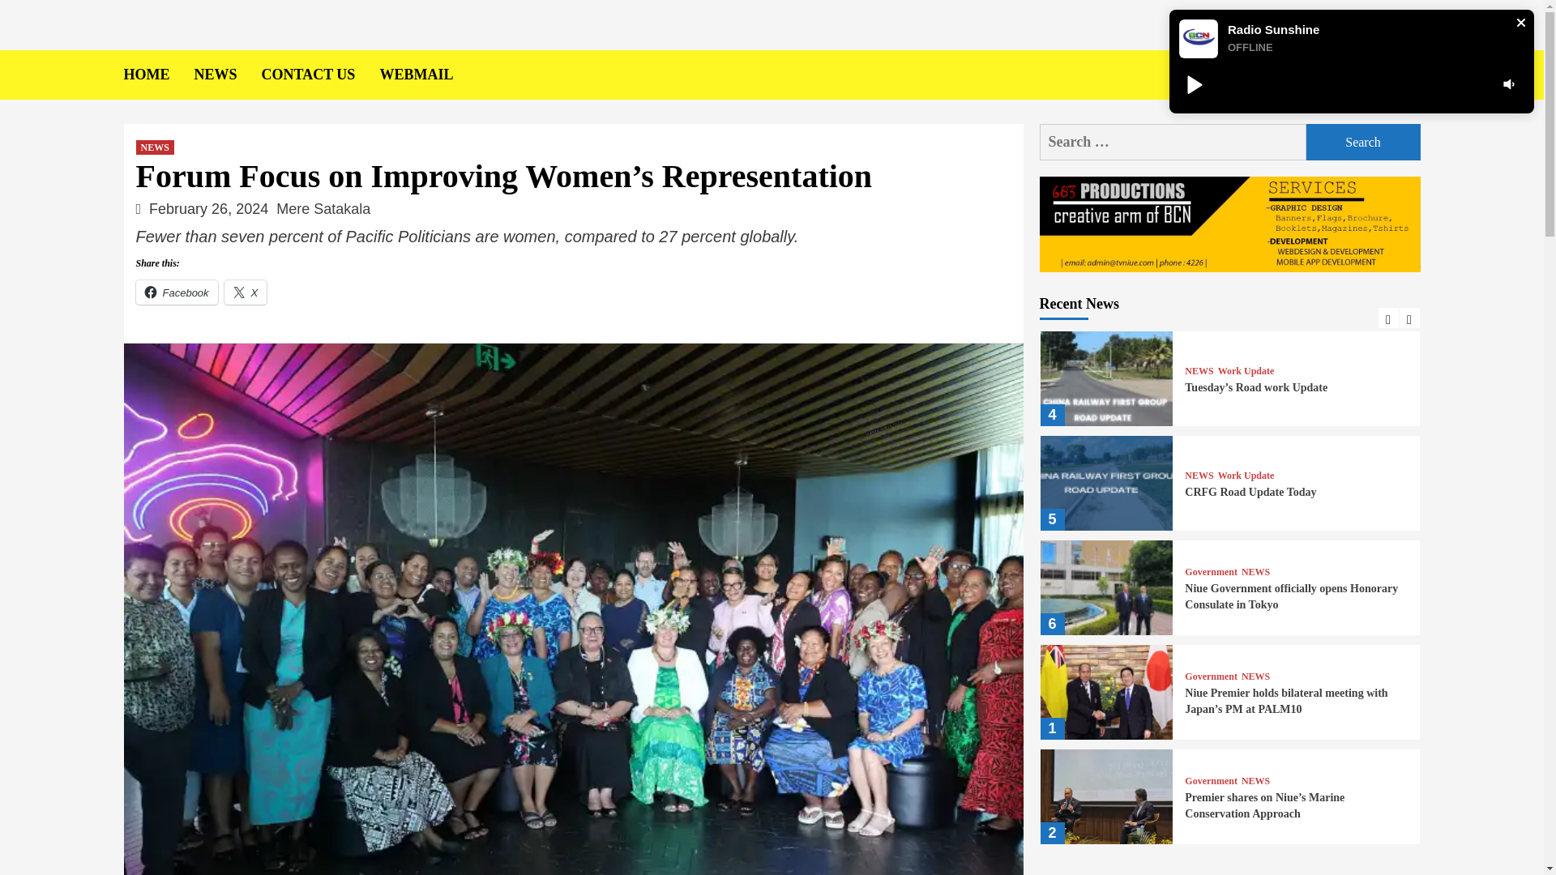  I want to click on Close Player, so click(1520, 23).